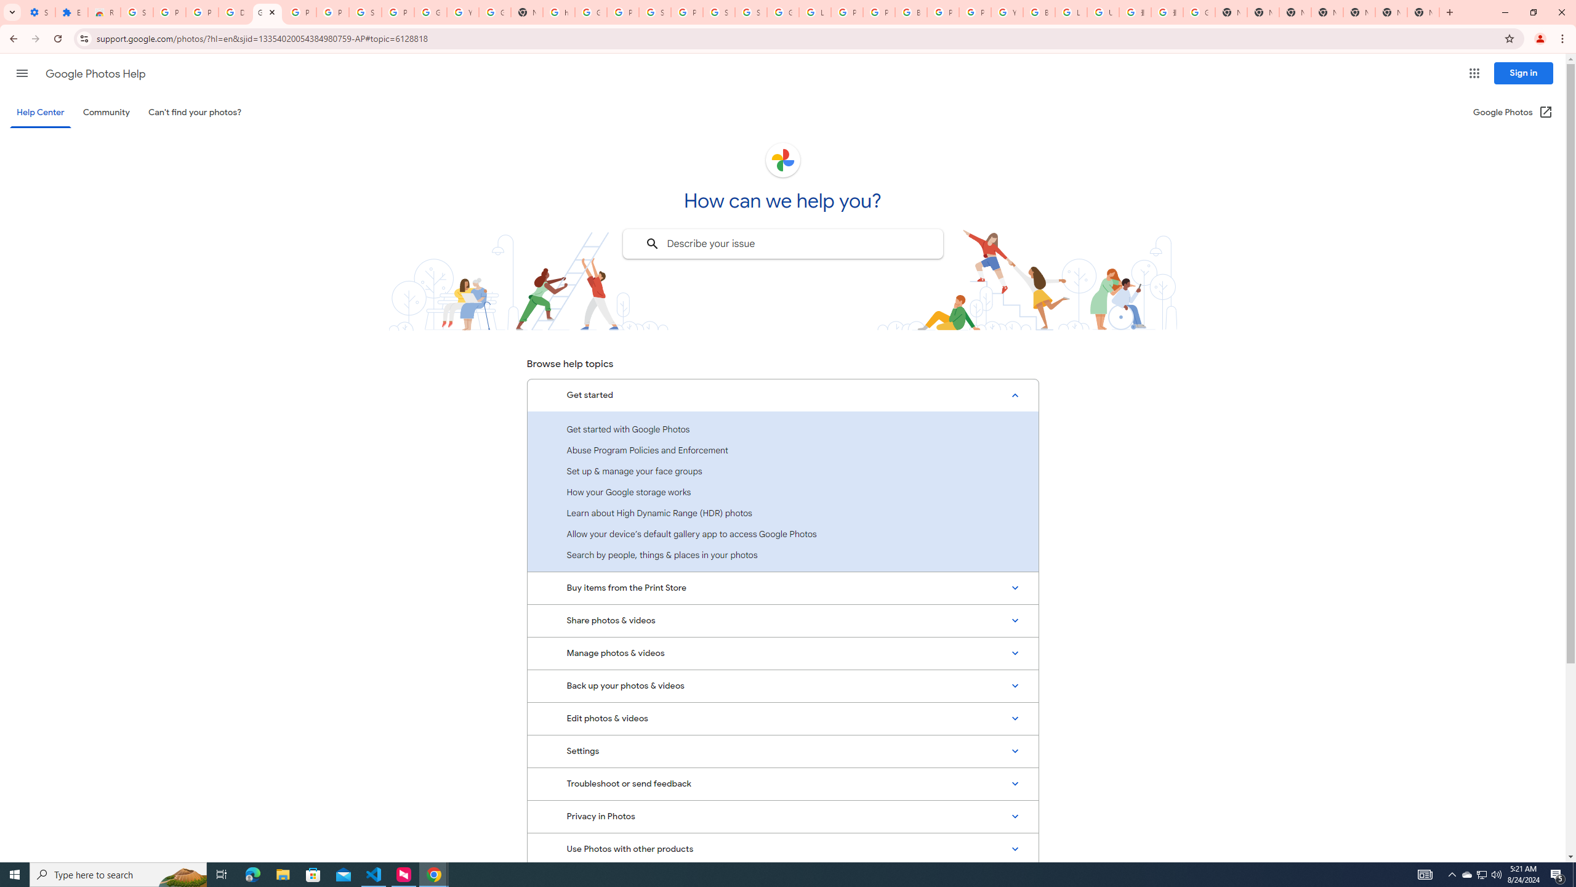  Describe the element at coordinates (106, 112) in the screenshot. I see `Community` at that location.